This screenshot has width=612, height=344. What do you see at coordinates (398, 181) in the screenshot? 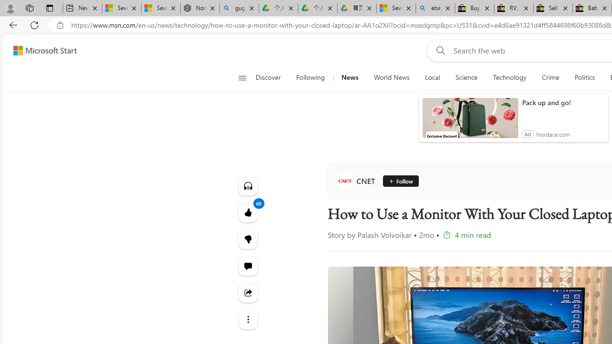
I see `Follow` at bounding box center [398, 181].